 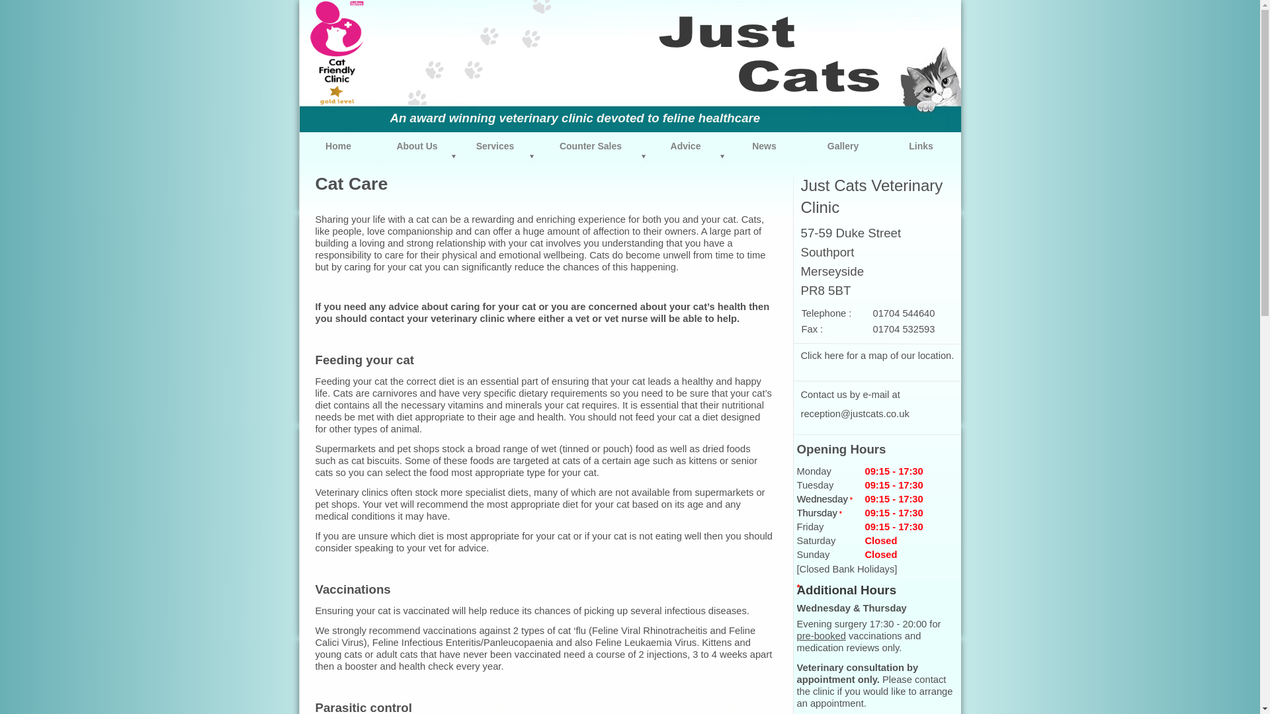 What do you see at coordinates (495, 147) in the screenshot?
I see `Services` at bounding box center [495, 147].